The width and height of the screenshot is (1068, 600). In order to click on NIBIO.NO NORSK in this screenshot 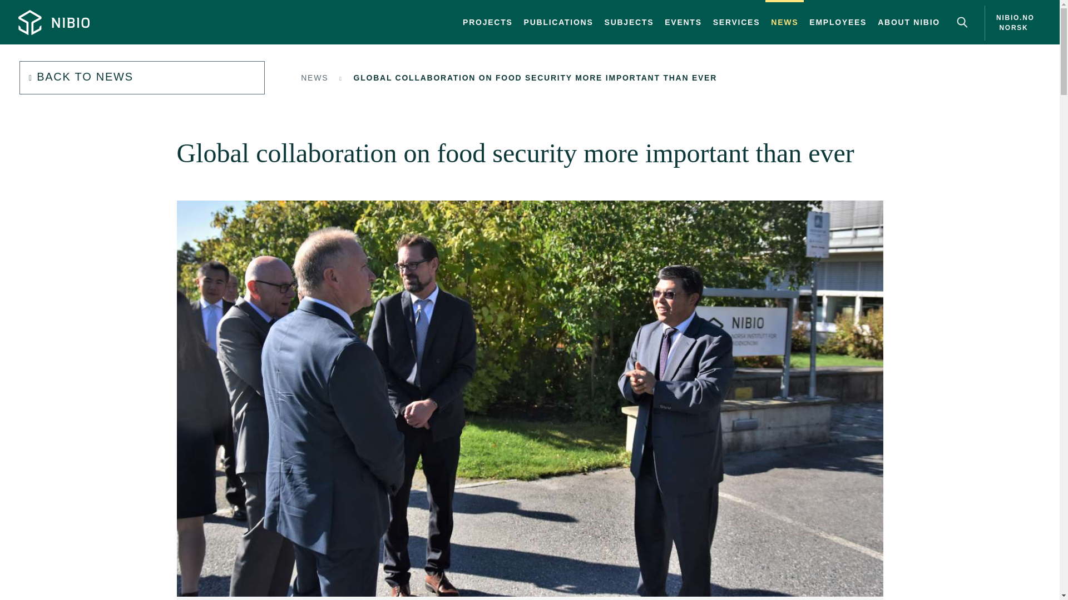, I will do `click(1010, 23)`.